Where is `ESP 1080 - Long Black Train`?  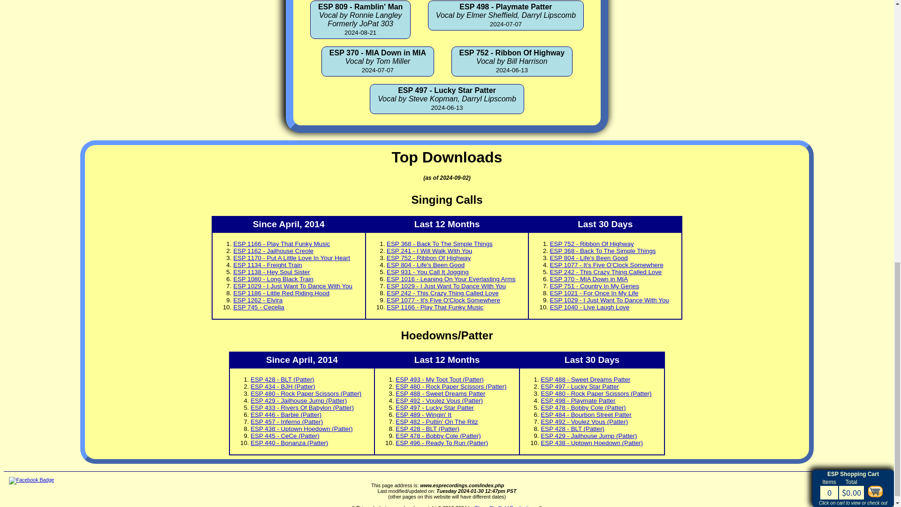 ESP 1080 - Long Black Train is located at coordinates (273, 279).